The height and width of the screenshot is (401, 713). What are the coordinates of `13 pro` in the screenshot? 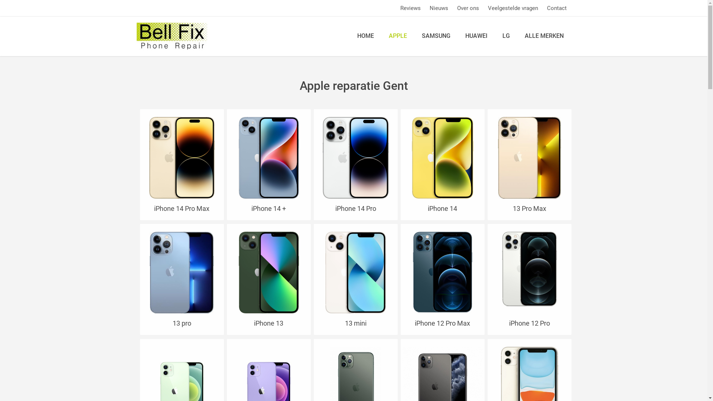 It's located at (182, 323).